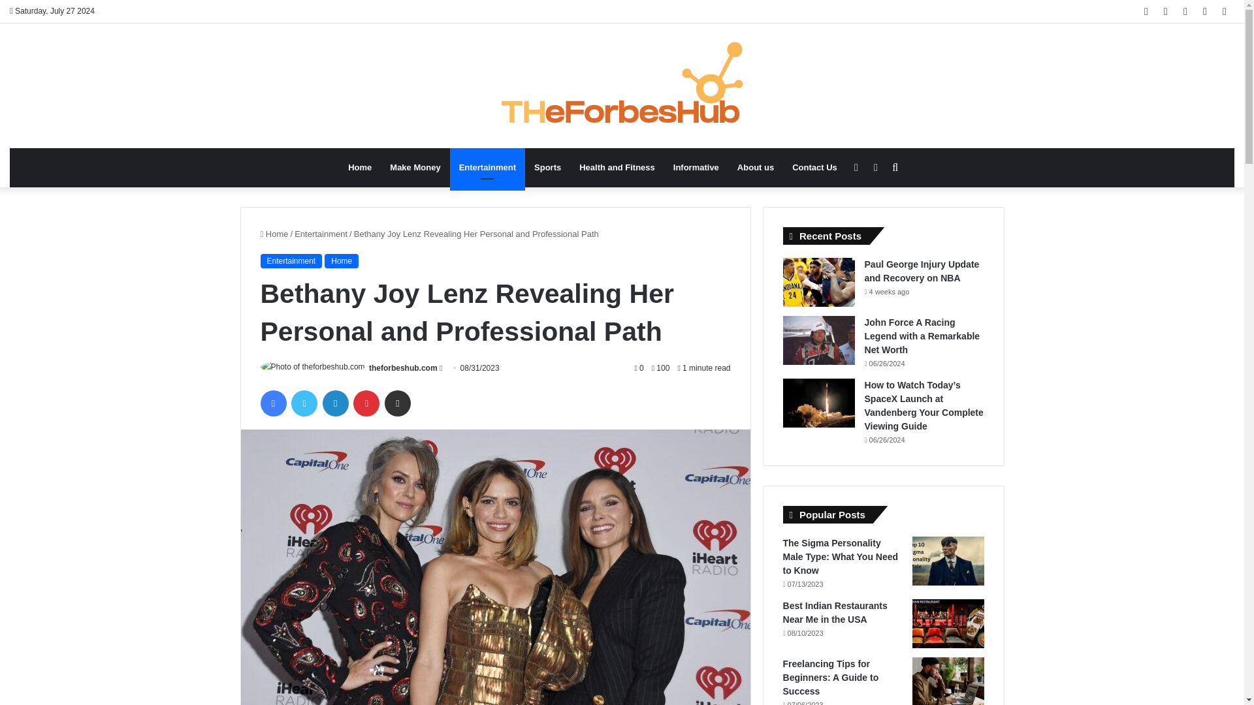  What do you see at coordinates (617, 167) in the screenshot?
I see `Health and Fitness` at bounding box center [617, 167].